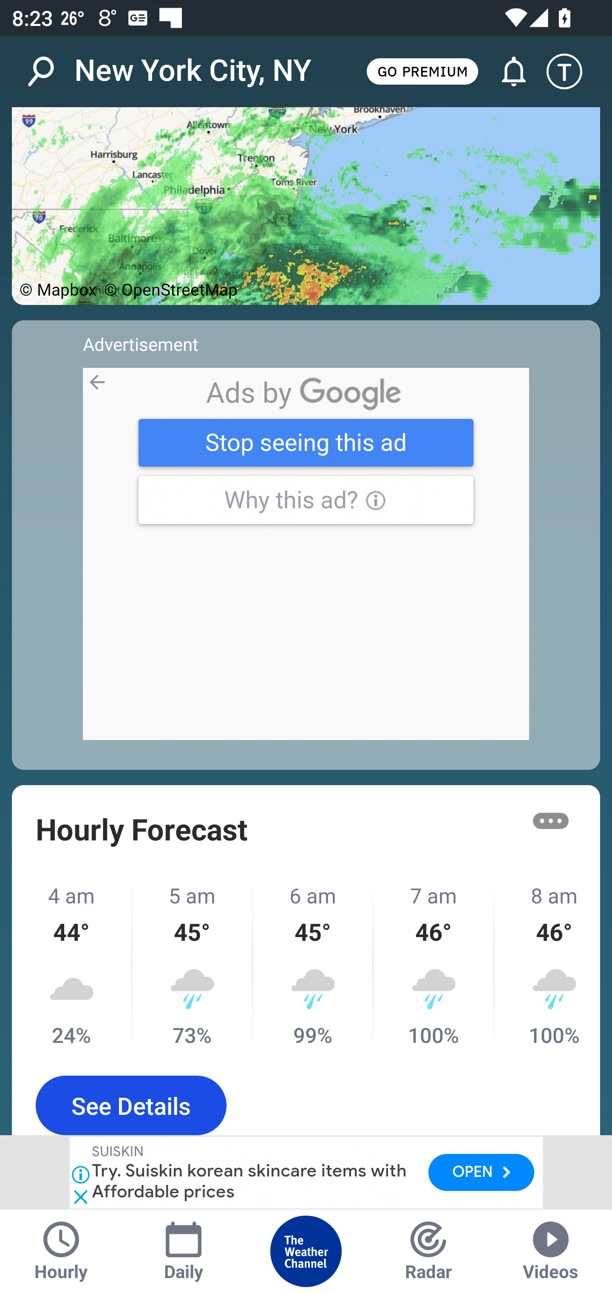 The height and width of the screenshot is (1293, 612). Describe the element at coordinates (422, 71) in the screenshot. I see `GO PREMIUM` at that location.